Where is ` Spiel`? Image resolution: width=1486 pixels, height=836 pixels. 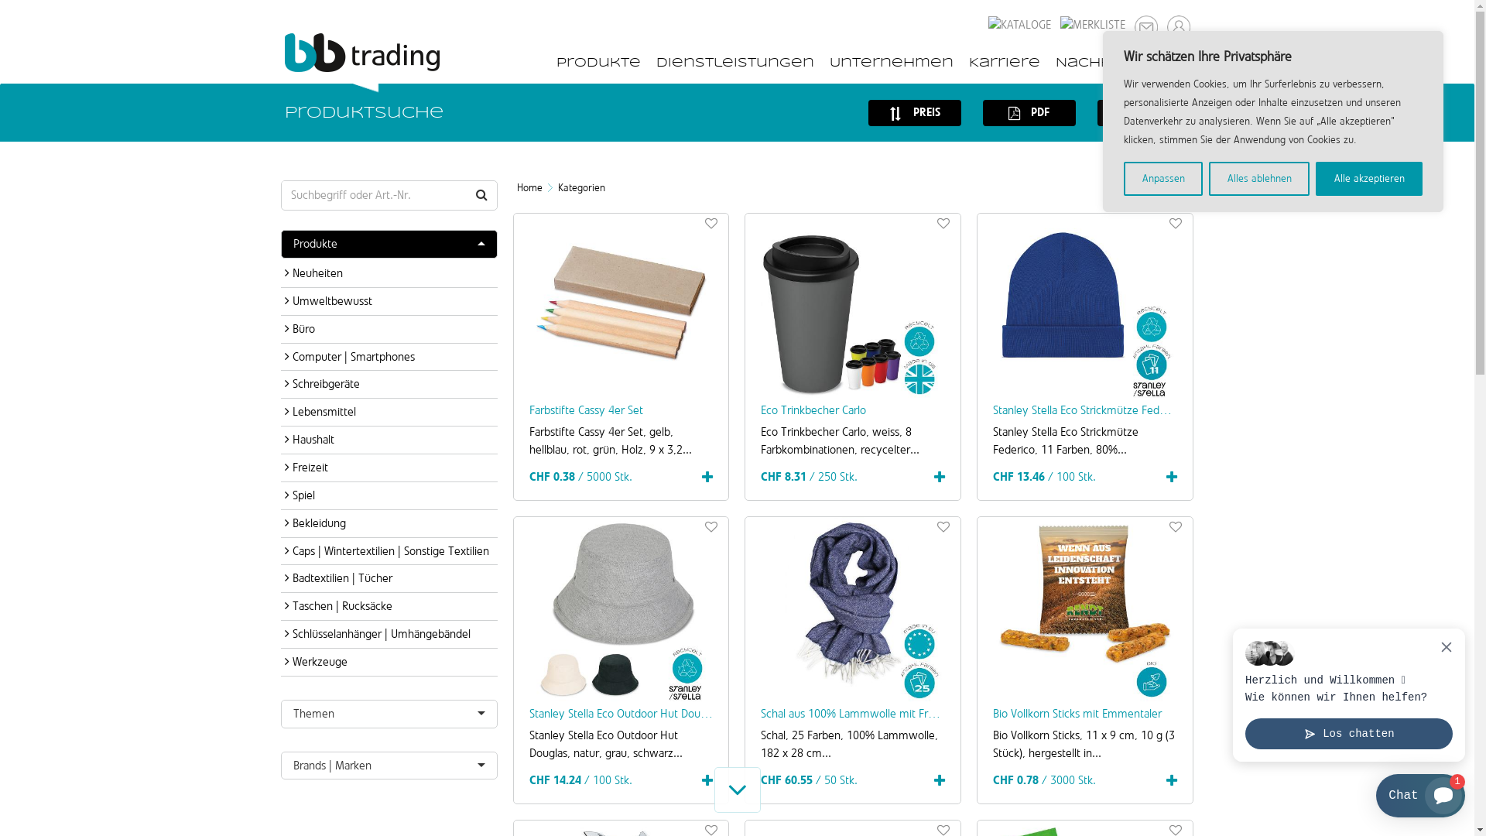
 Spiel is located at coordinates (389, 495).